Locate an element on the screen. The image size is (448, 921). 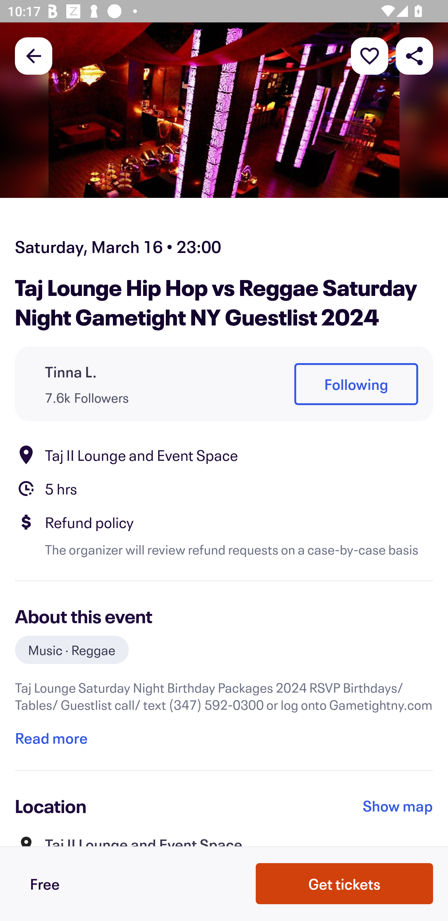
Location Taj II Lounge and Event Space is located at coordinates (224, 455).